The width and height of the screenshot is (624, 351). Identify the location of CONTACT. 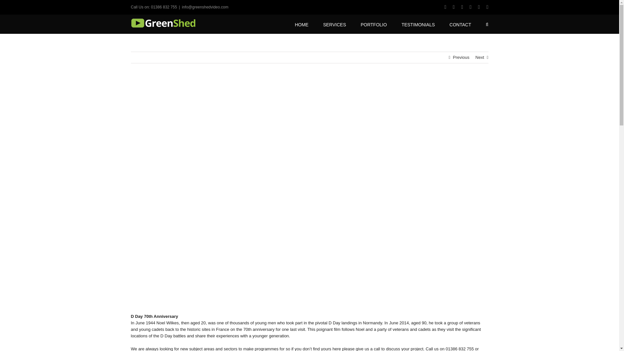
(460, 24).